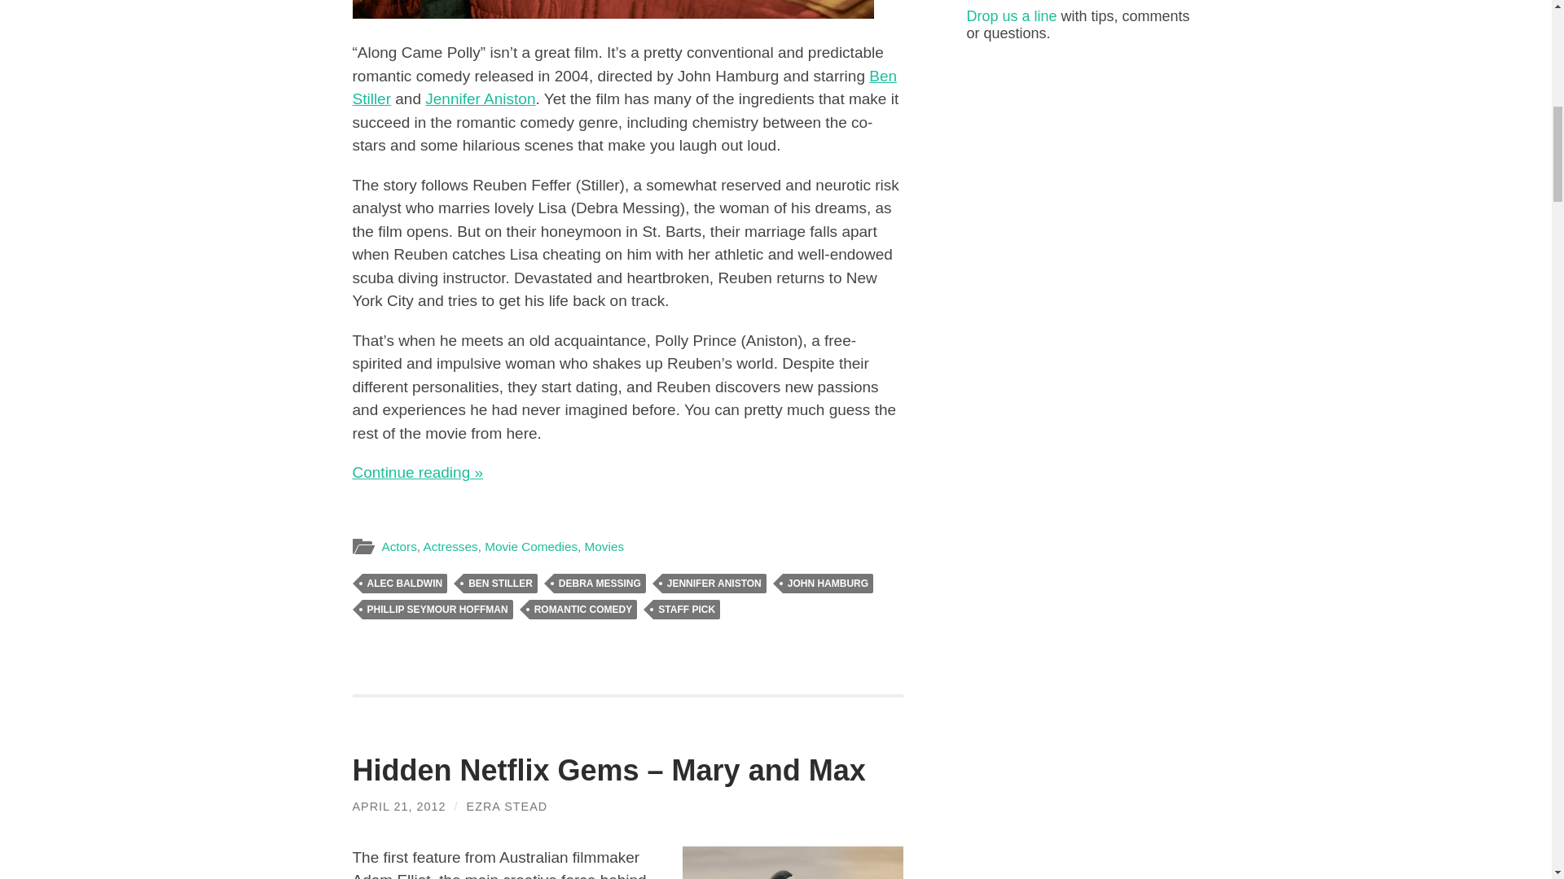  What do you see at coordinates (531, 547) in the screenshot?
I see `Movie Comedies` at bounding box center [531, 547].